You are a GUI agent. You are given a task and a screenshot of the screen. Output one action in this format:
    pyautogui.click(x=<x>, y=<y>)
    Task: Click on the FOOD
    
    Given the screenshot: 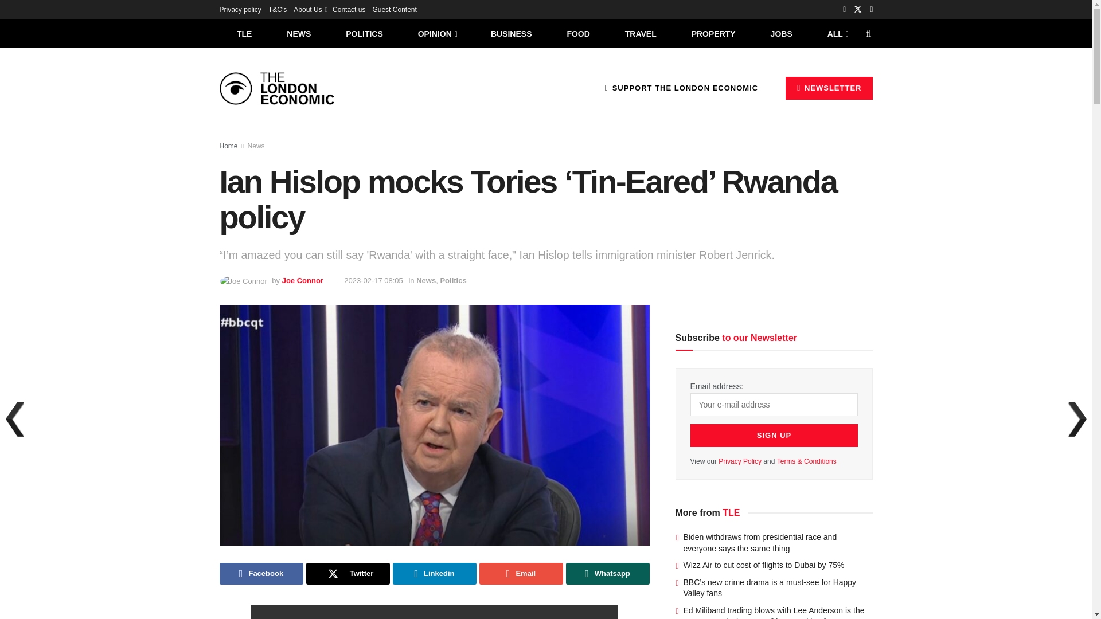 What is the action you would take?
    pyautogui.click(x=578, y=33)
    